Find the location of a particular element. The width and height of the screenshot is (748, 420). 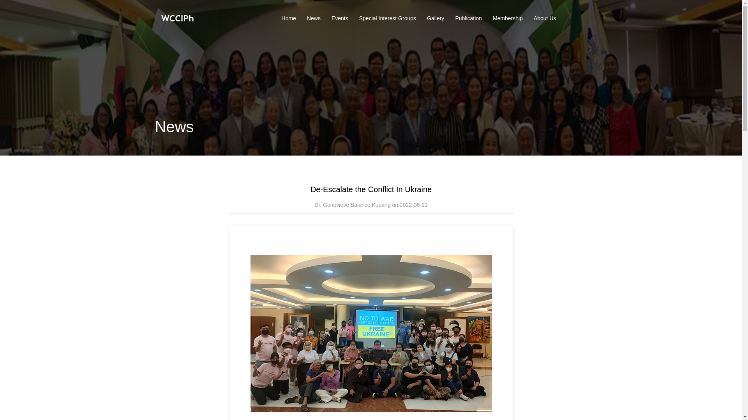

About Us is located at coordinates (545, 18).